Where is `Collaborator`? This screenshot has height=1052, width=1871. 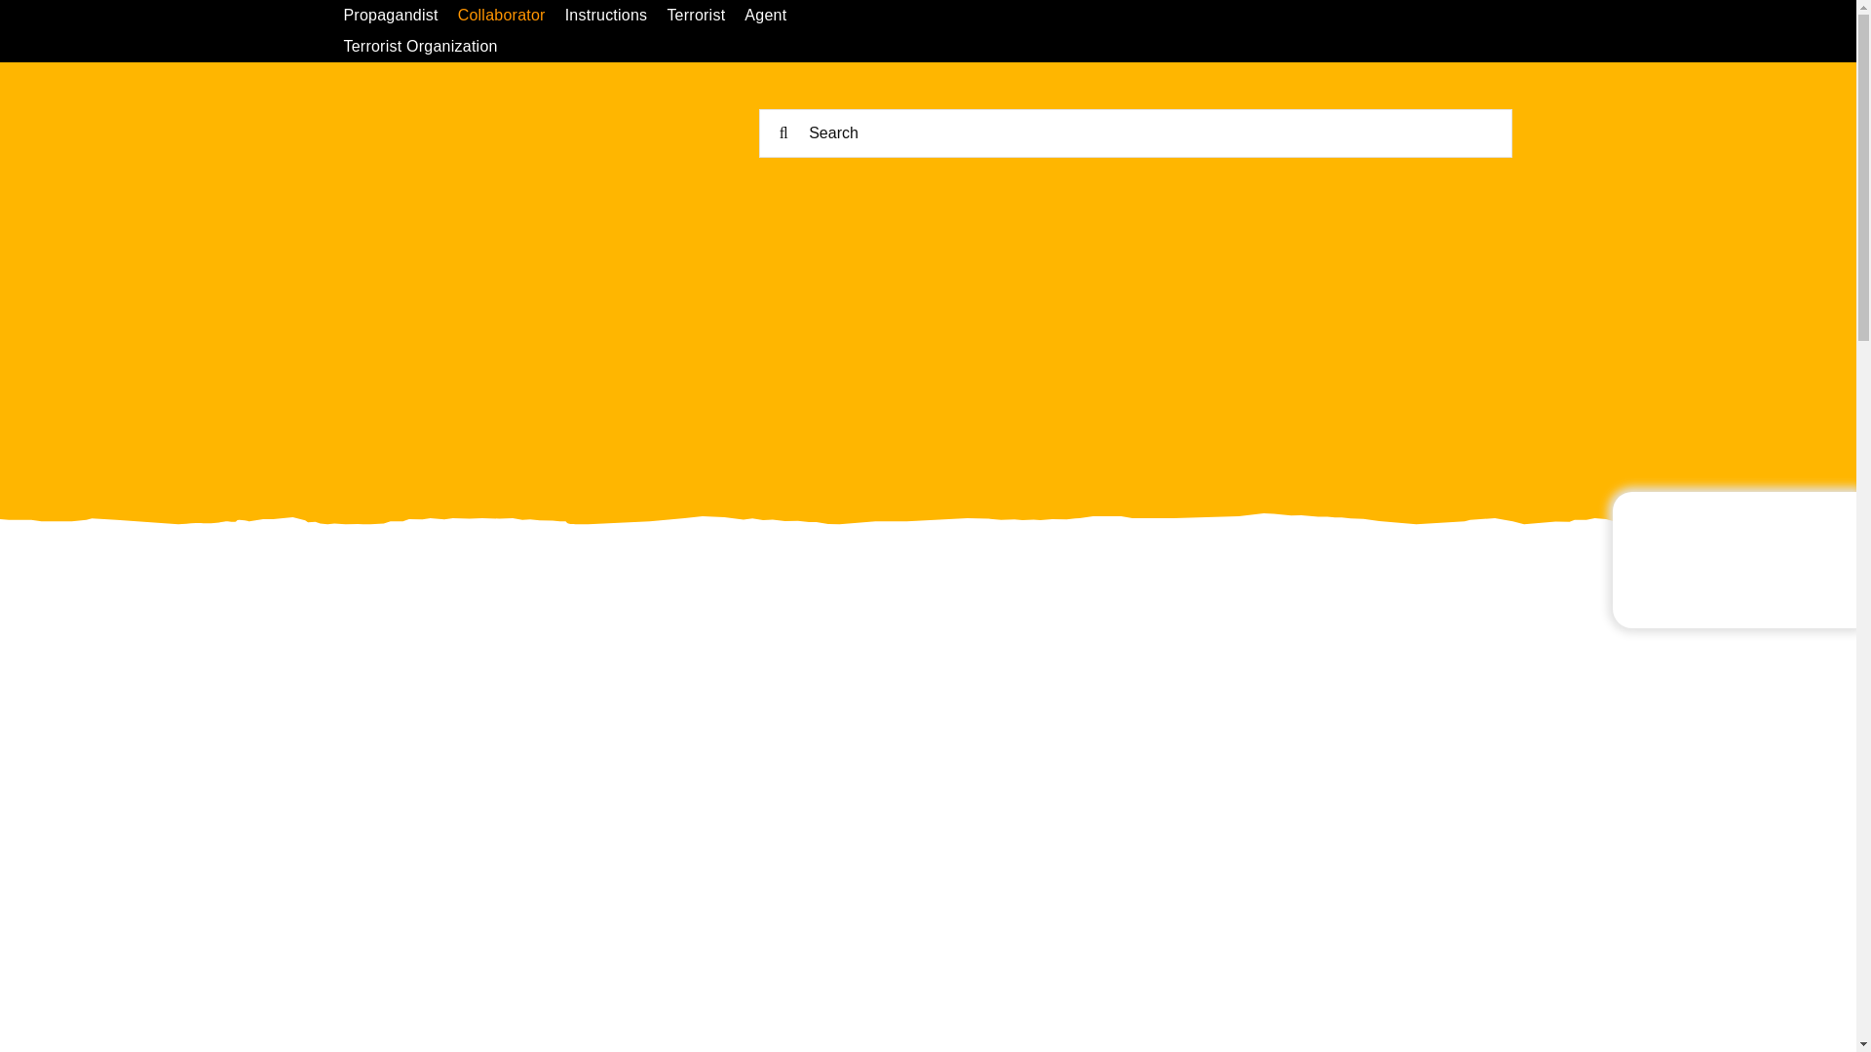
Collaborator is located at coordinates (511, 16).